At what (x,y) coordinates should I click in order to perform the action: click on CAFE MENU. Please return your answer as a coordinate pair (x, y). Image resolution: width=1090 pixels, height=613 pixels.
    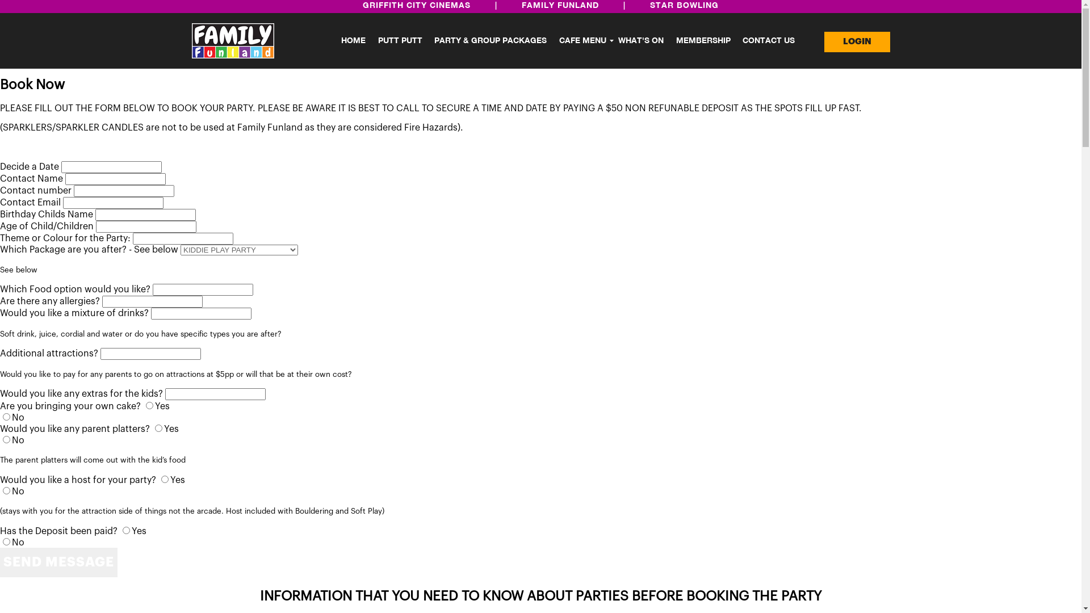
    Looking at the image, I should click on (582, 41).